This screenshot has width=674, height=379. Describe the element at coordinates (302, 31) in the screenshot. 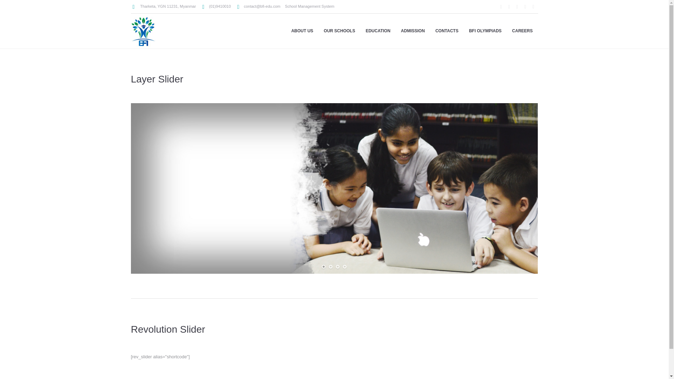

I see `ABOUT US` at that location.